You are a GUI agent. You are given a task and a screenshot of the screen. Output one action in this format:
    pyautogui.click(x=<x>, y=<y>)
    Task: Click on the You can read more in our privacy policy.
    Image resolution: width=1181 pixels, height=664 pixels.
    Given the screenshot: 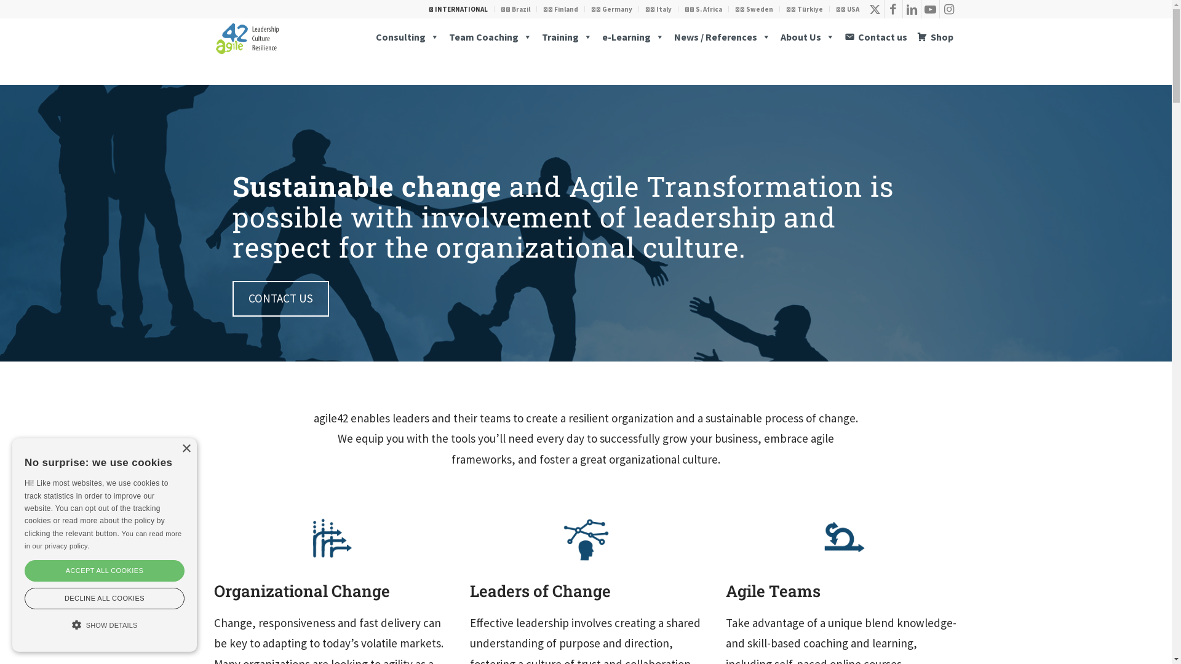 What is the action you would take?
    pyautogui.click(x=103, y=540)
    